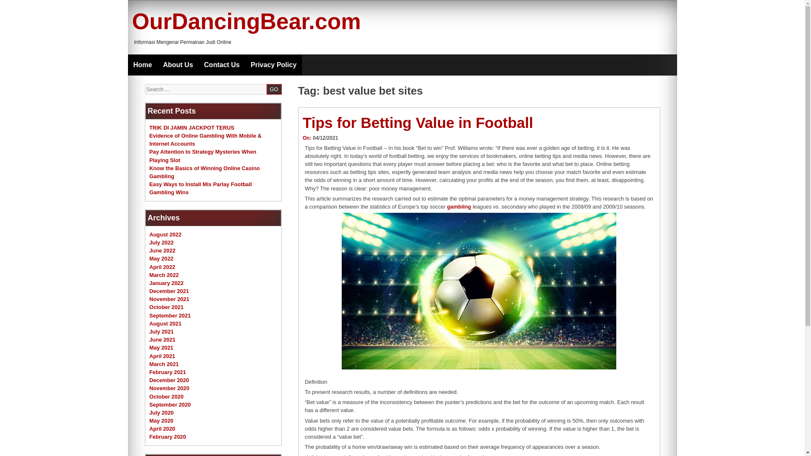  I want to click on November 2021, so click(169, 299).